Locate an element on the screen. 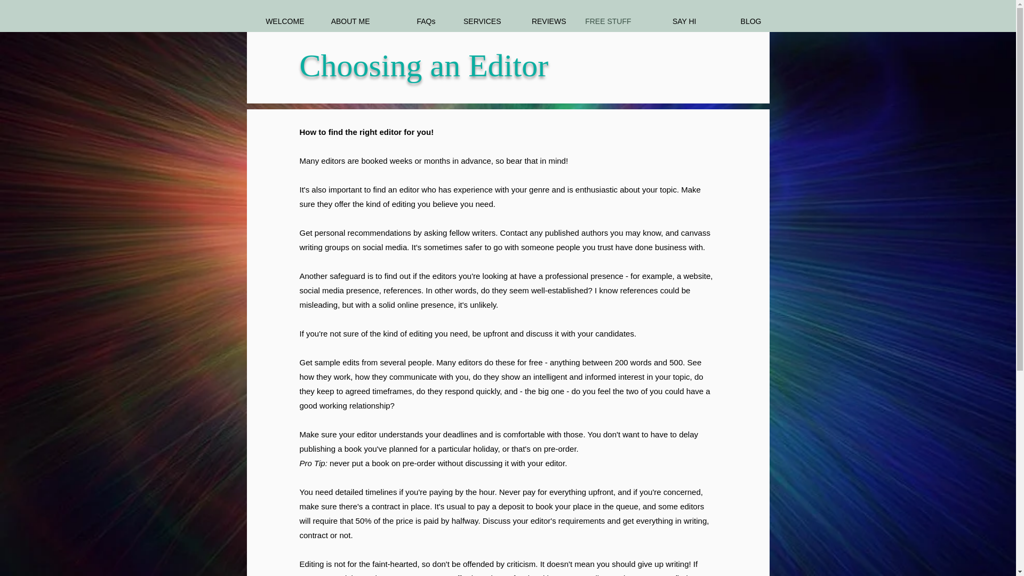 The height and width of the screenshot is (576, 1024). ABOUT ME is located at coordinates (345, 21).